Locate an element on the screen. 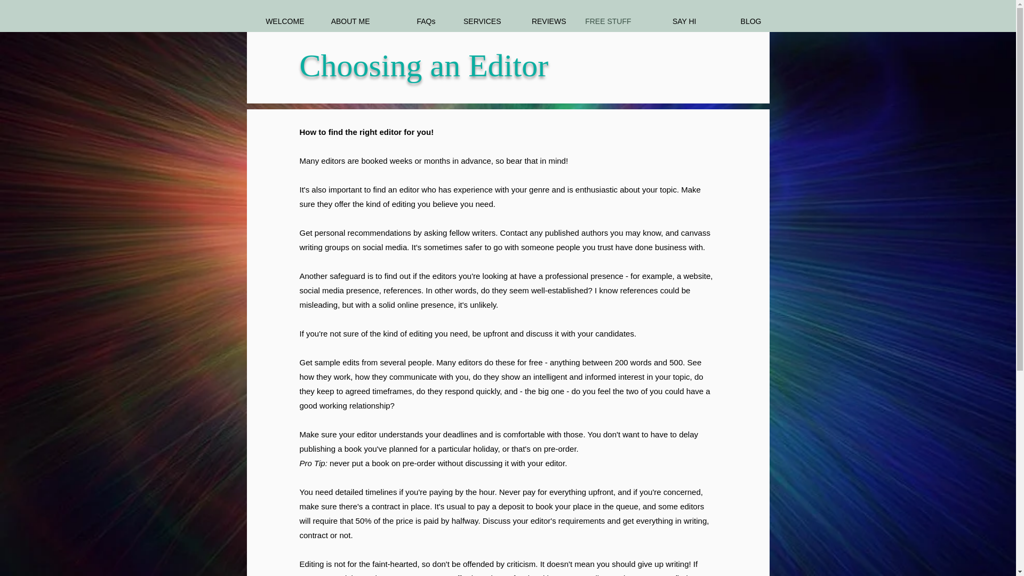 The height and width of the screenshot is (576, 1024). ABOUT ME is located at coordinates (345, 21).